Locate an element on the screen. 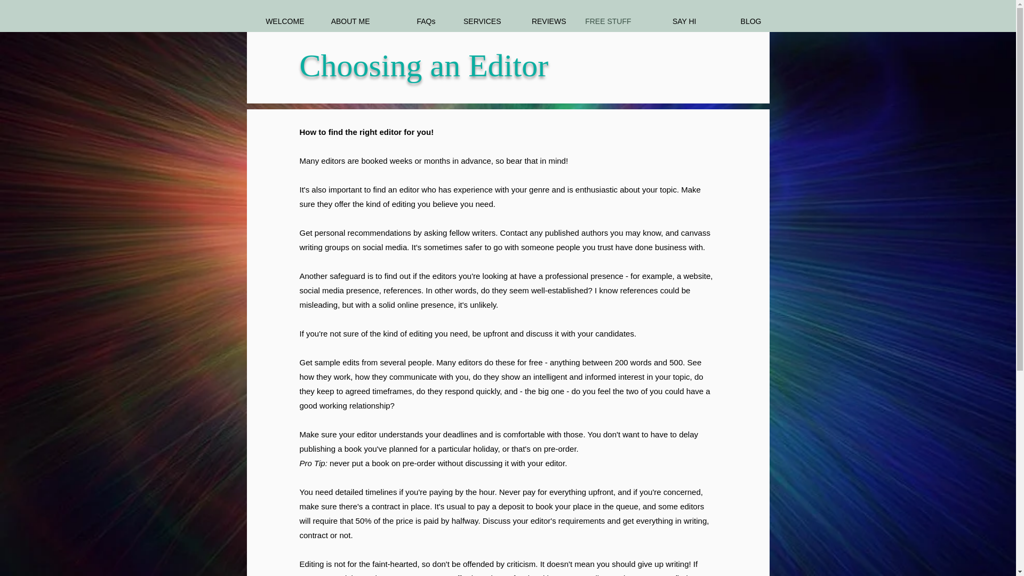 The height and width of the screenshot is (576, 1024). ABOUT ME is located at coordinates (345, 21).